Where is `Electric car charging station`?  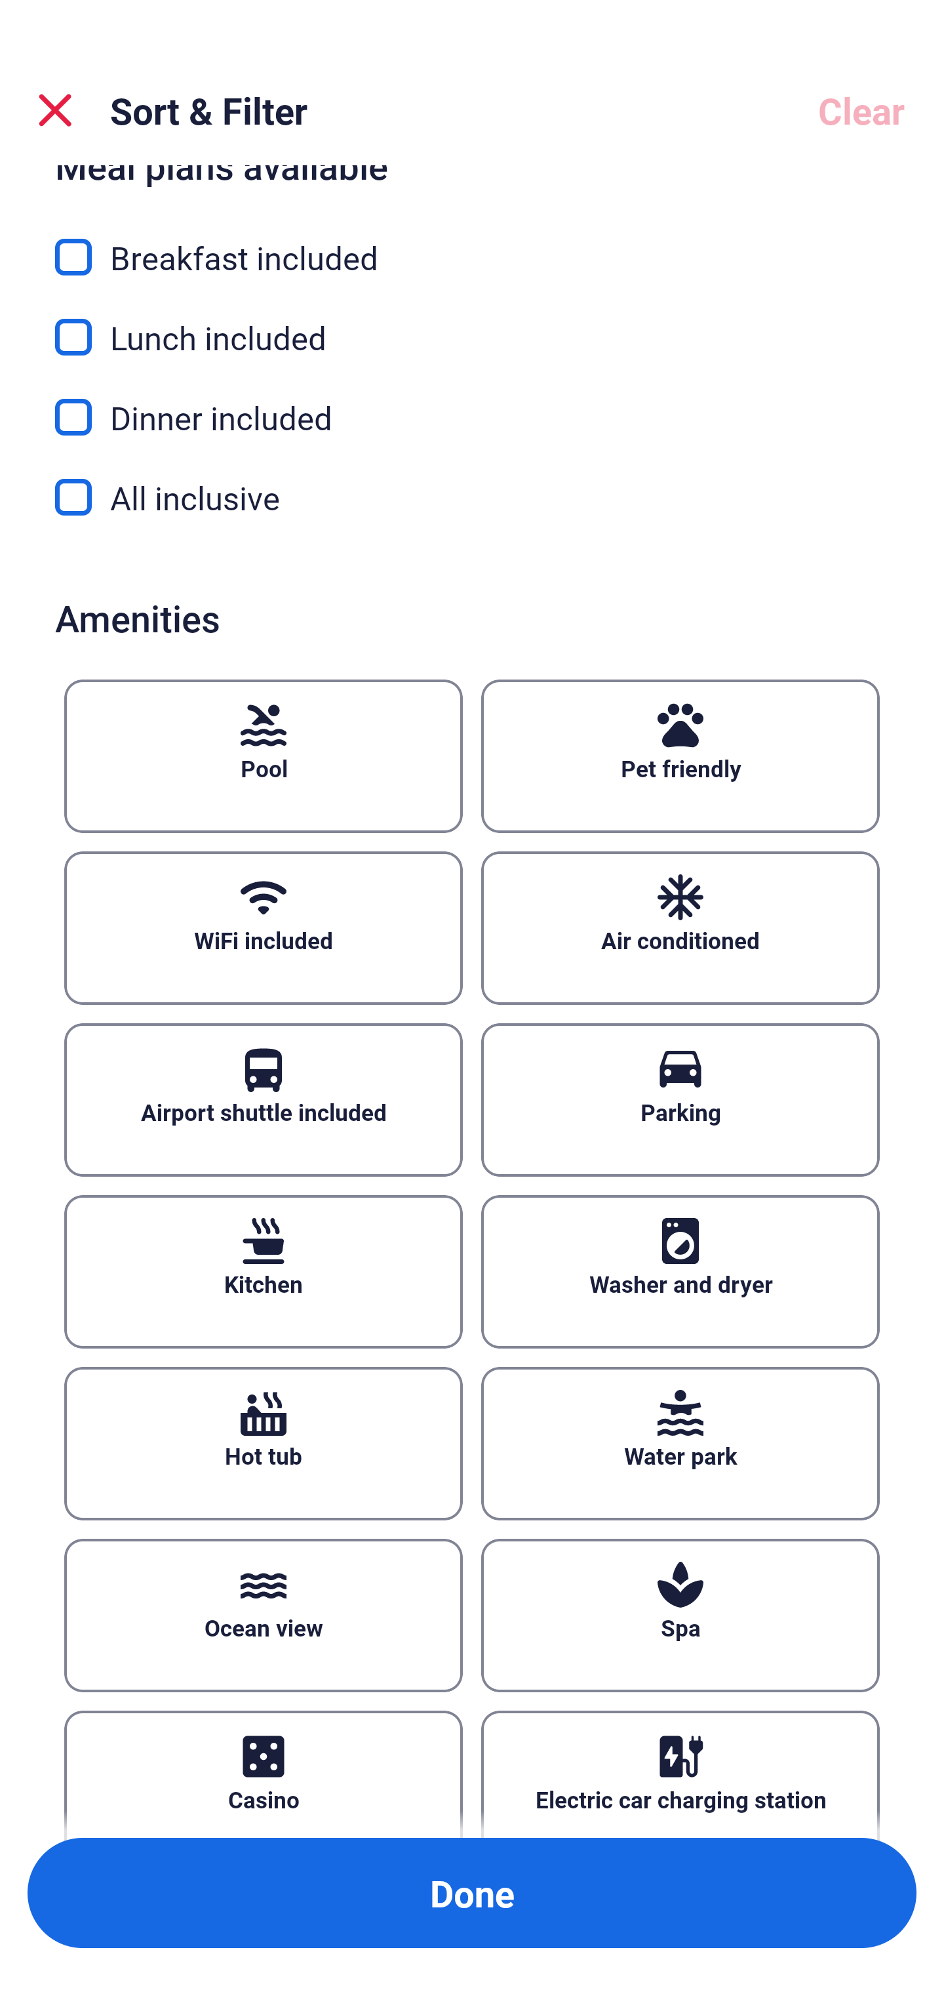 Electric car charging station is located at coordinates (680, 1774).